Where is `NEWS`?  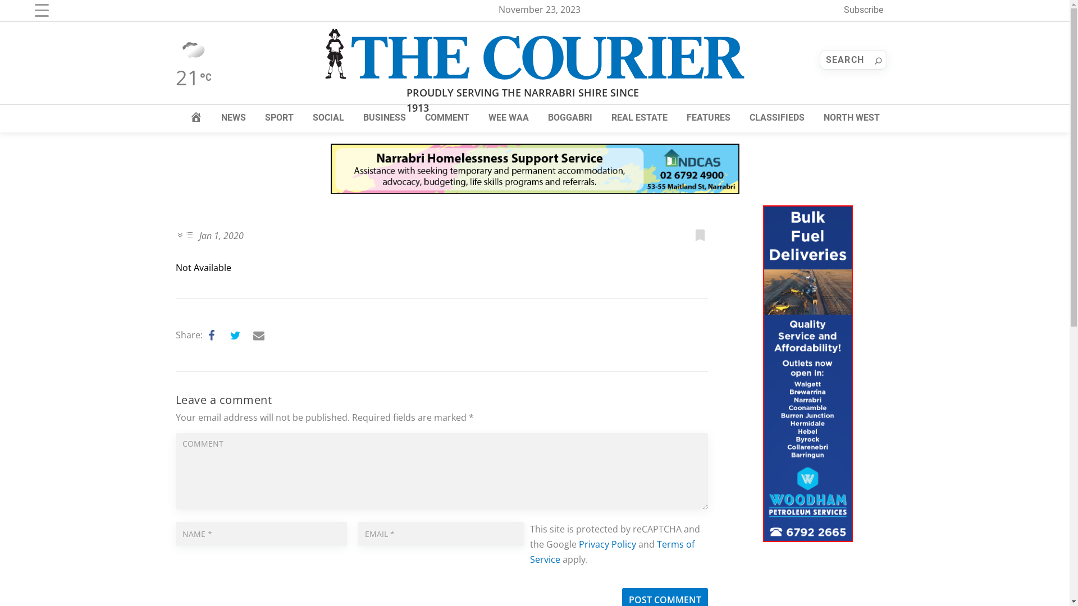
NEWS is located at coordinates (234, 118).